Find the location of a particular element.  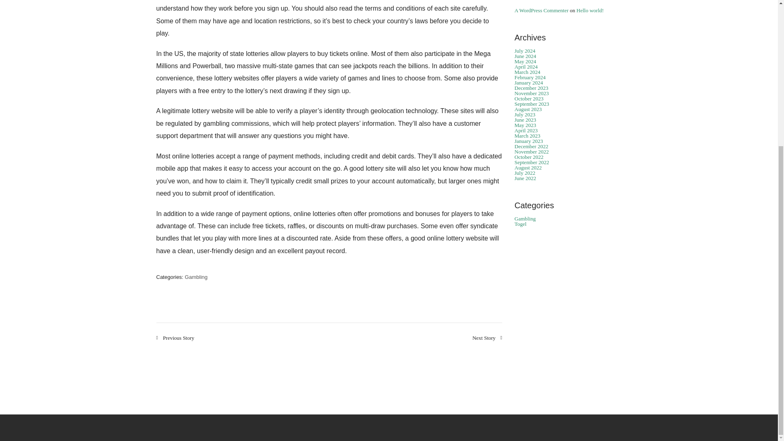

Next Story is located at coordinates (488, 337).